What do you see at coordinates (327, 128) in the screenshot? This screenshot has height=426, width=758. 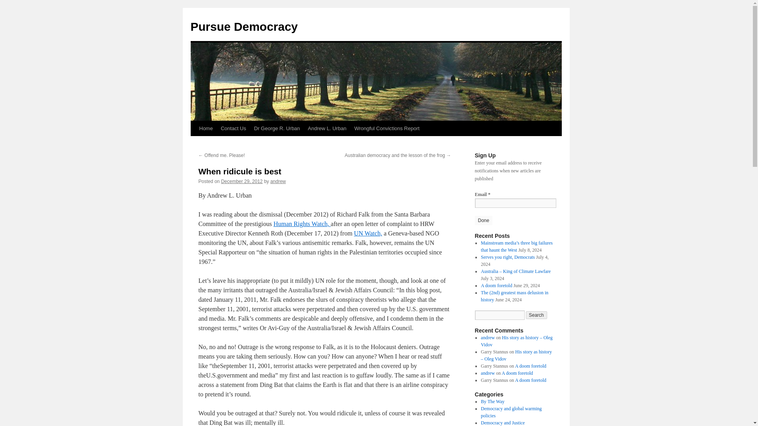 I see `Andrew L. Urban` at bounding box center [327, 128].